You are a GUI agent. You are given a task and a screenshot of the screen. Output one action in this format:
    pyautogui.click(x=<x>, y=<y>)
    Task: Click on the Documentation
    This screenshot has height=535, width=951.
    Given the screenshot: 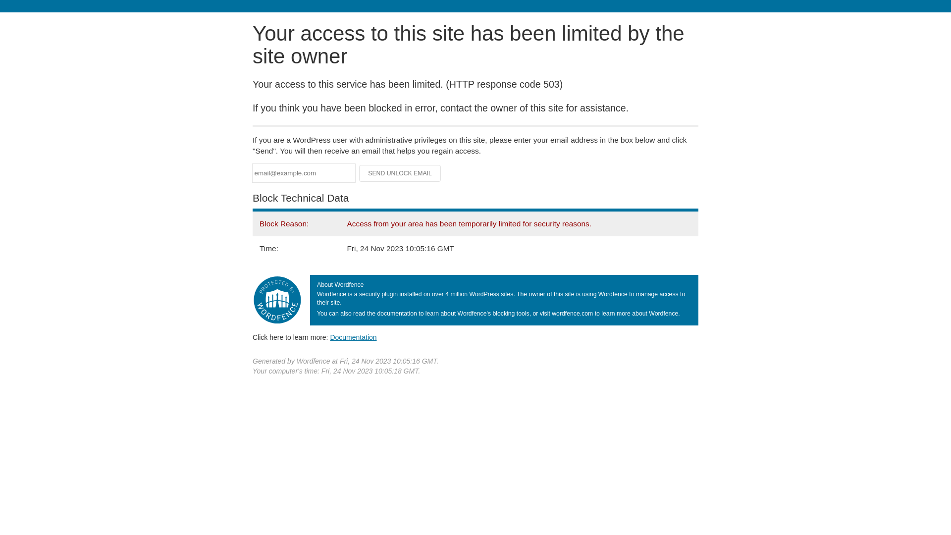 What is the action you would take?
    pyautogui.click(x=353, y=337)
    